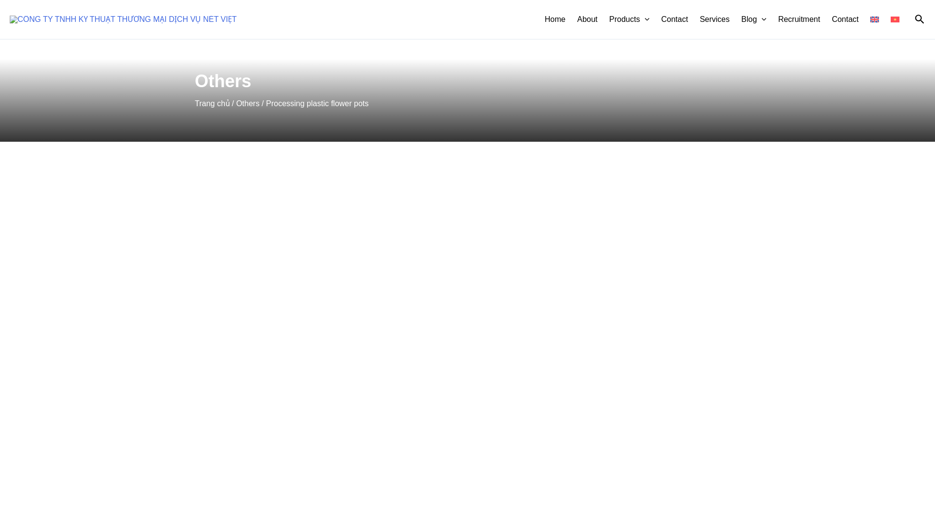 The height and width of the screenshot is (526, 935). Describe the element at coordinates (799, 19) in the screenshot. I see `Recruitment` at that location.